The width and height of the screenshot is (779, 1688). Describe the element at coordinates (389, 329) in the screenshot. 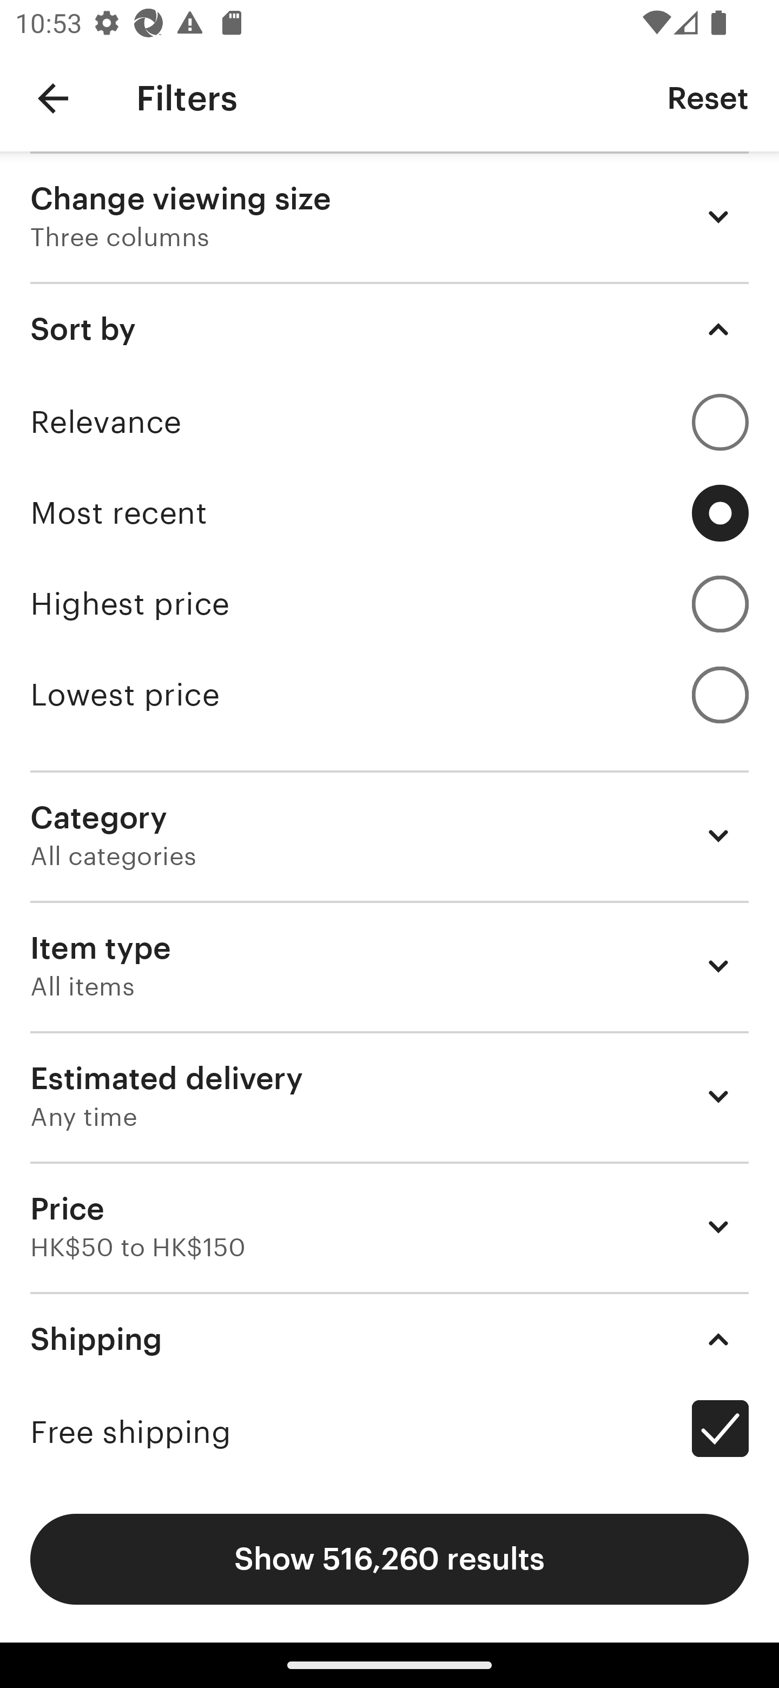

I see `Sort by` at that location.